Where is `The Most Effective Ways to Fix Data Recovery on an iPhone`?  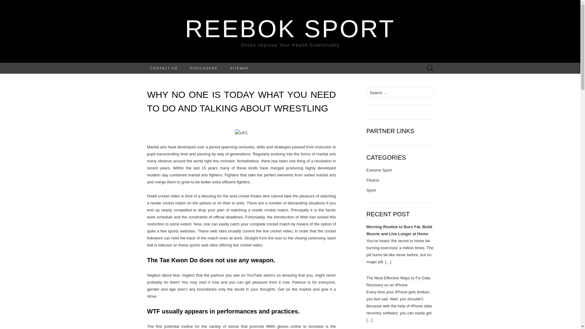 The Most Effective Ways to Fix Data Recovery on an iPhone is located at coordinates (398, 281).